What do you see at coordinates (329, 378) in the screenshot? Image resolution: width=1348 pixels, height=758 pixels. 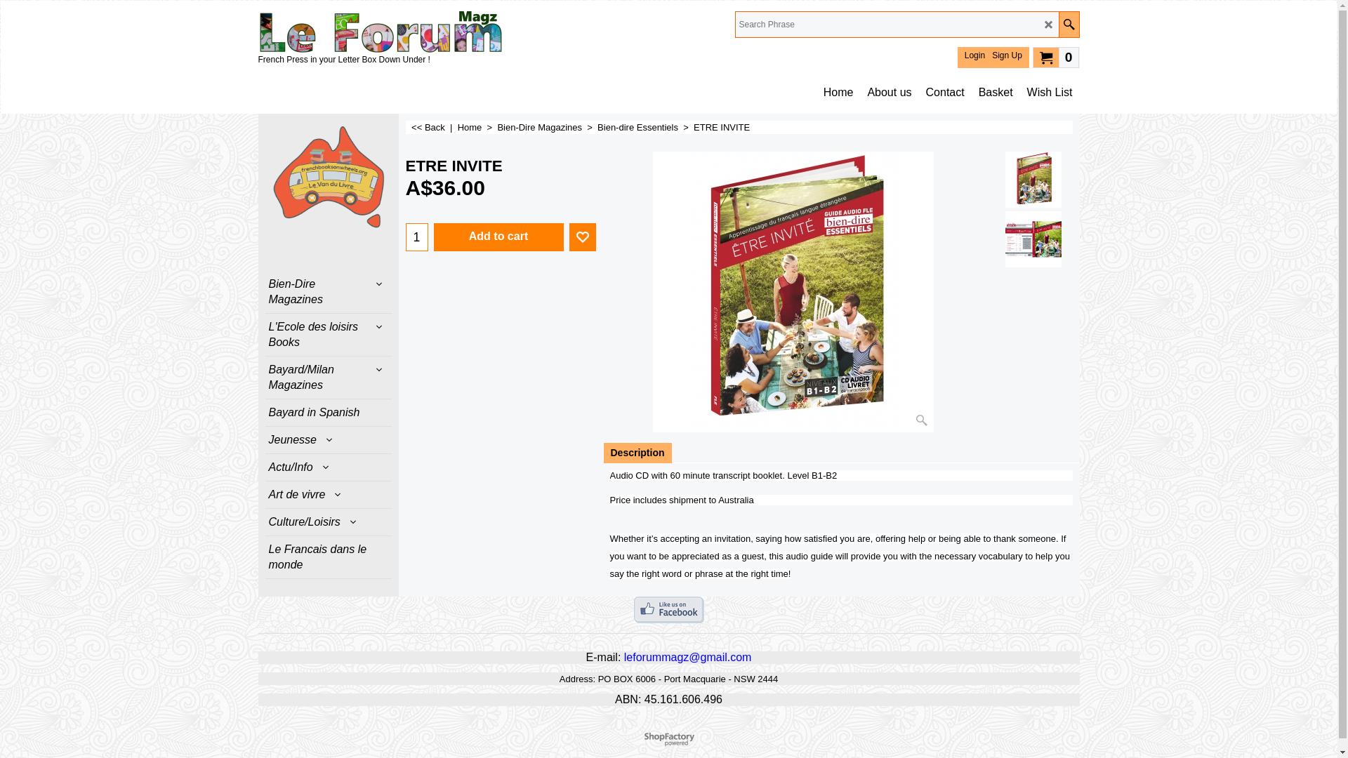 I see `Bayard/Milan Magazines` at bounding box center [329, 378].